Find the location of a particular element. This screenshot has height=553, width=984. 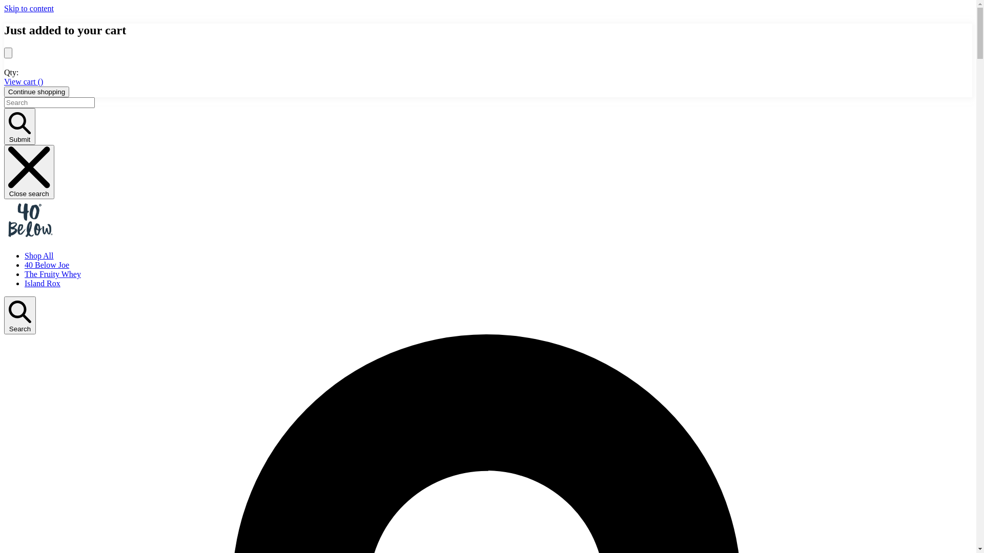

Close search is located at coordinates (29, 172).